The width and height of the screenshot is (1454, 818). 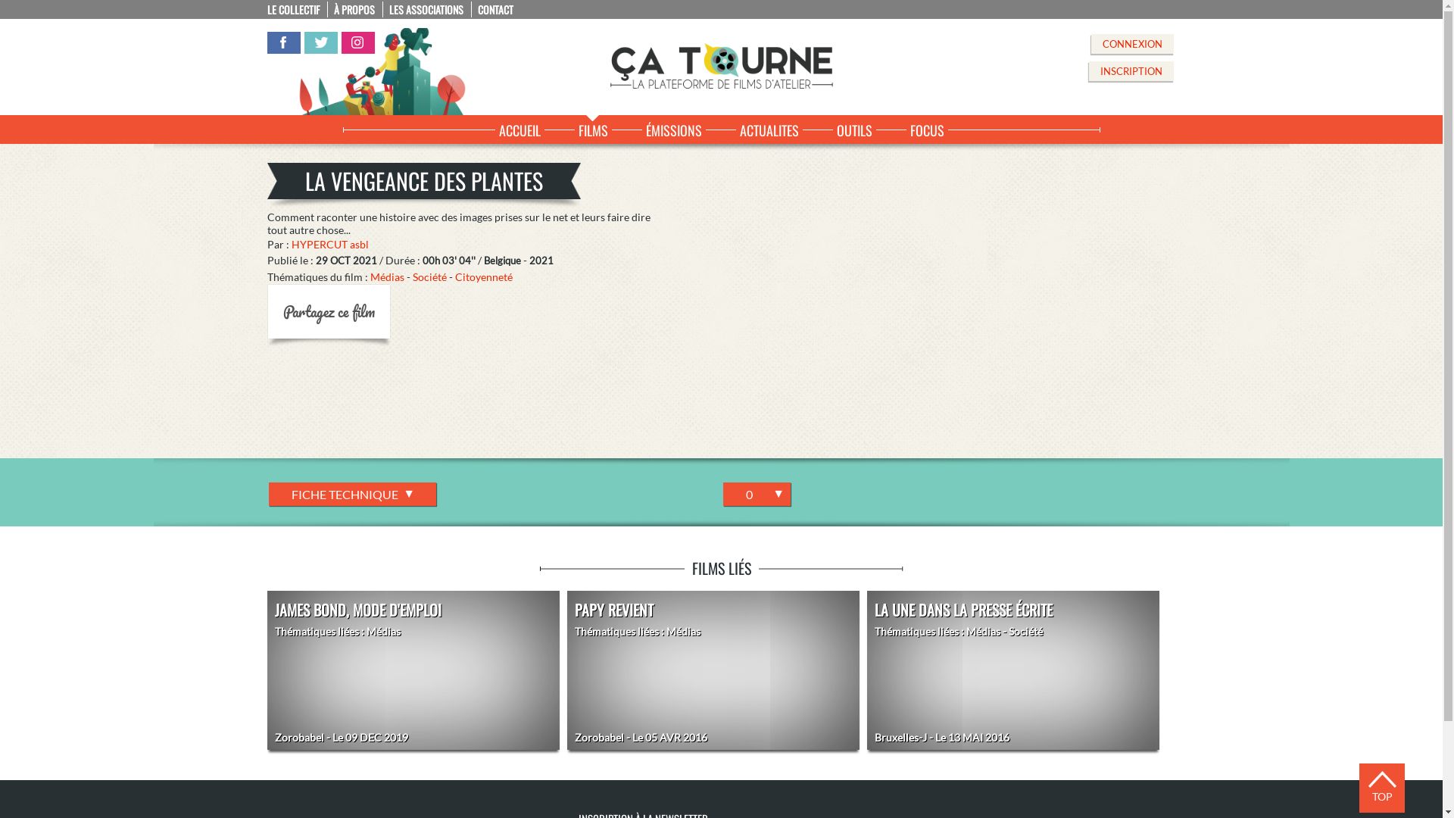 I want to click on CONTACT, so click(x=498, y=9).